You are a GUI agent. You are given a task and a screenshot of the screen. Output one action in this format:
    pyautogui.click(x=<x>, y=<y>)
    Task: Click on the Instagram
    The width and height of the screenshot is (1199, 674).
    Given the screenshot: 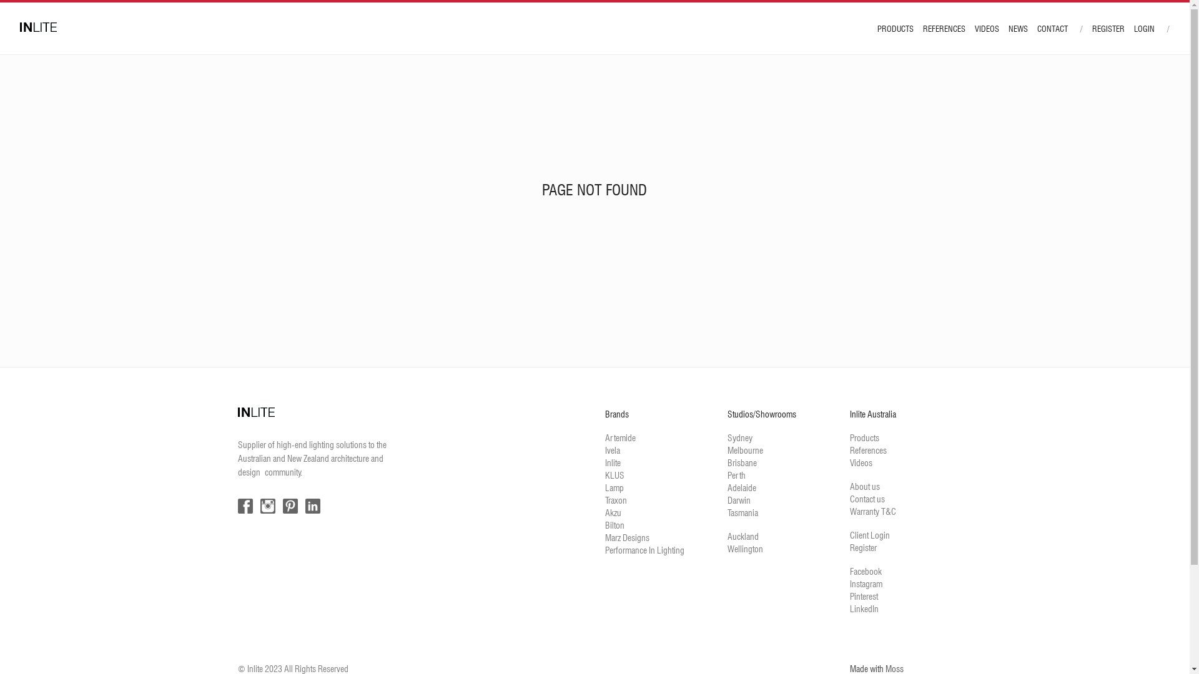 What is the action you would take?
    pyautogui.click(x=866, y=584)
    